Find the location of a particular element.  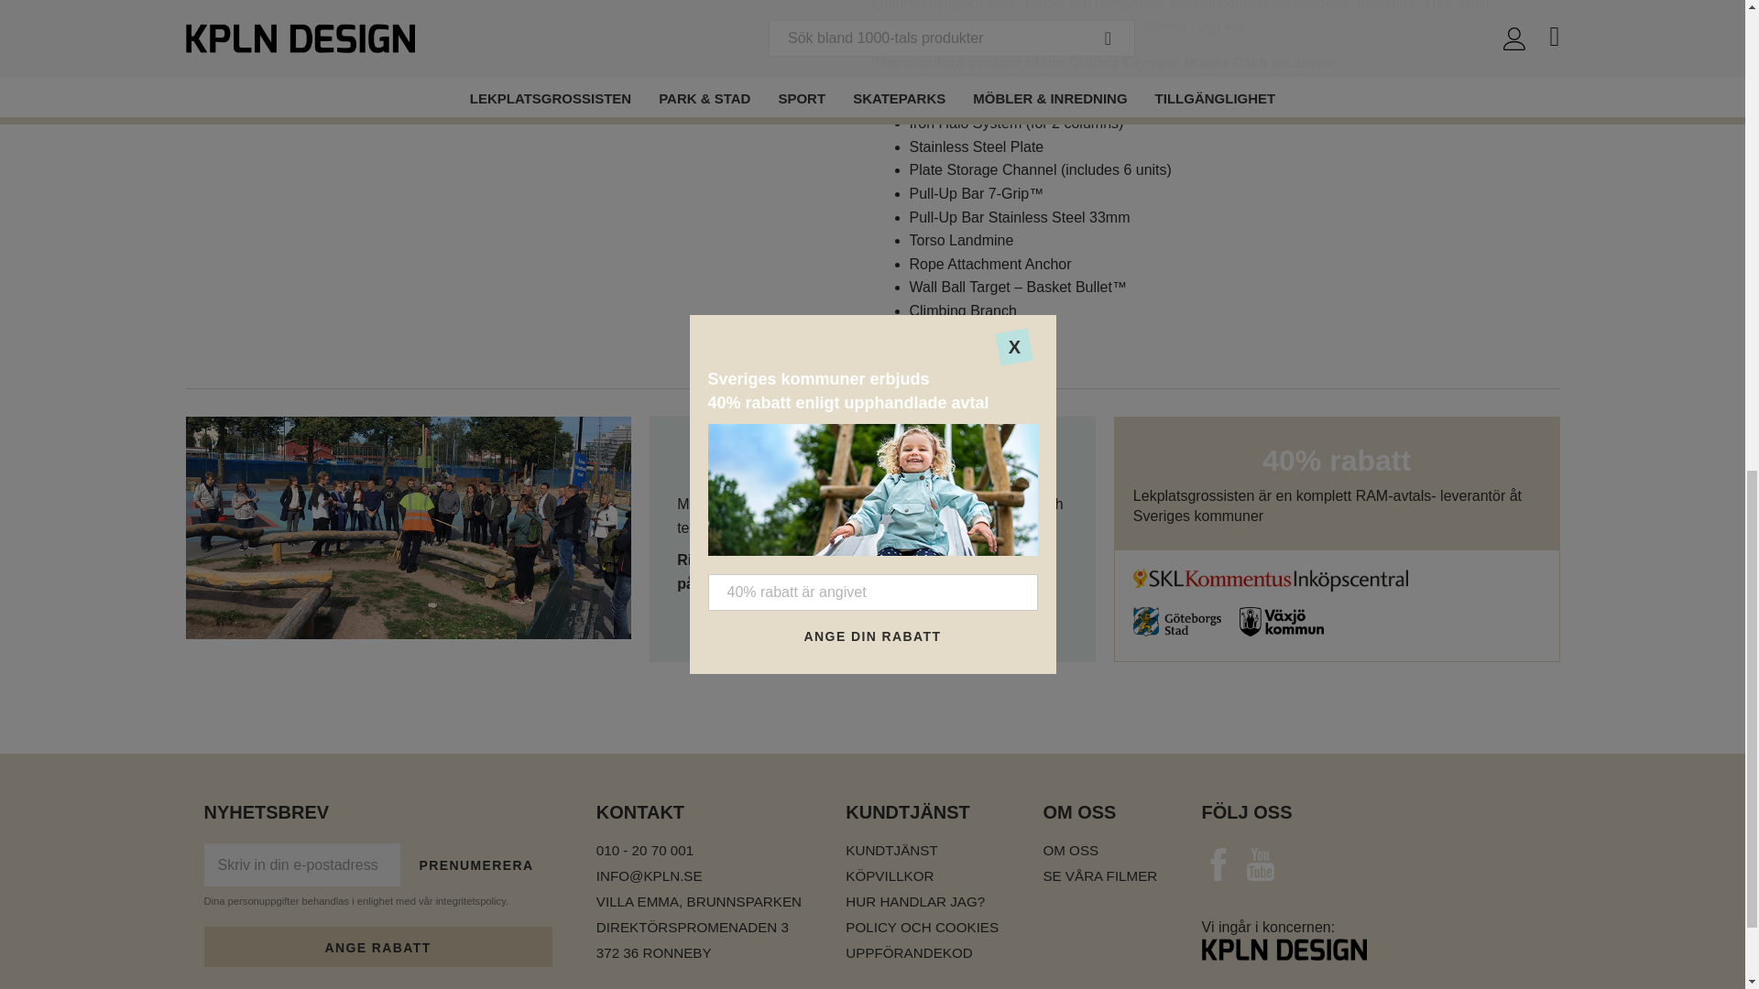

372 36 Ronneby is located at coordinates (698, 952).